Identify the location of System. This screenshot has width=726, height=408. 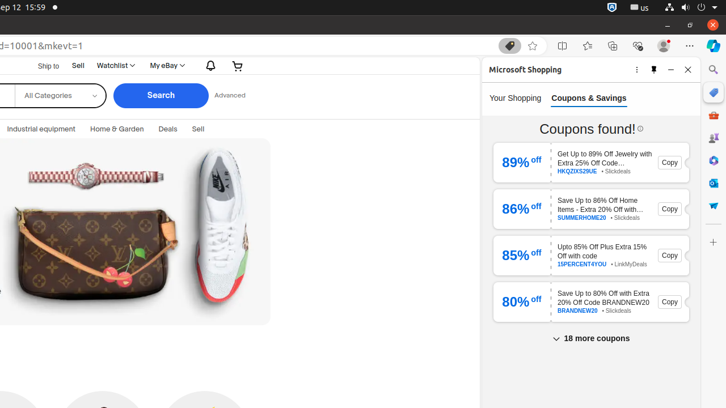
(691, 8).